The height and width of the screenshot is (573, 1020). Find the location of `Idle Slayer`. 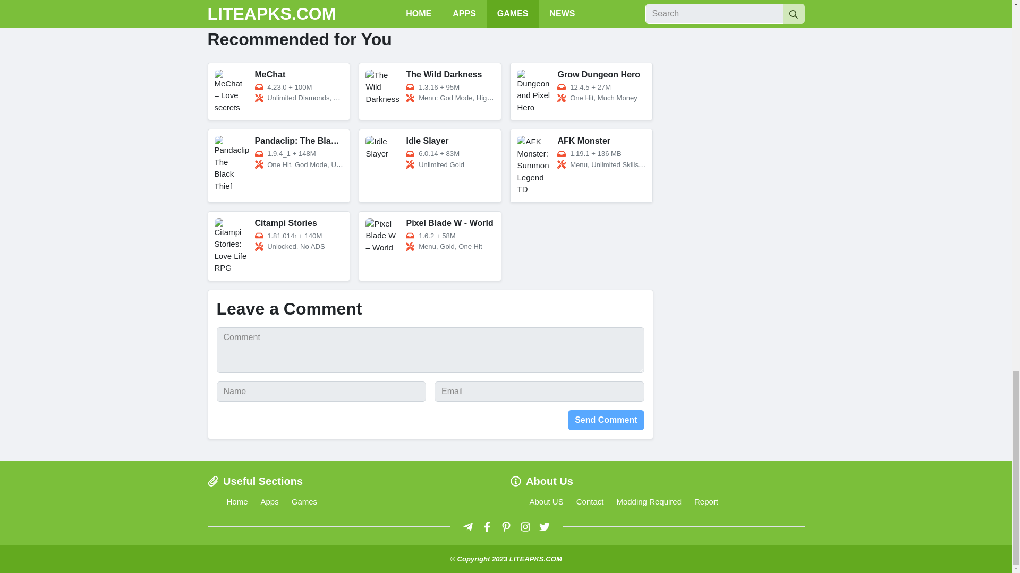

Idle Slayer is located at coordinates (430, 166).